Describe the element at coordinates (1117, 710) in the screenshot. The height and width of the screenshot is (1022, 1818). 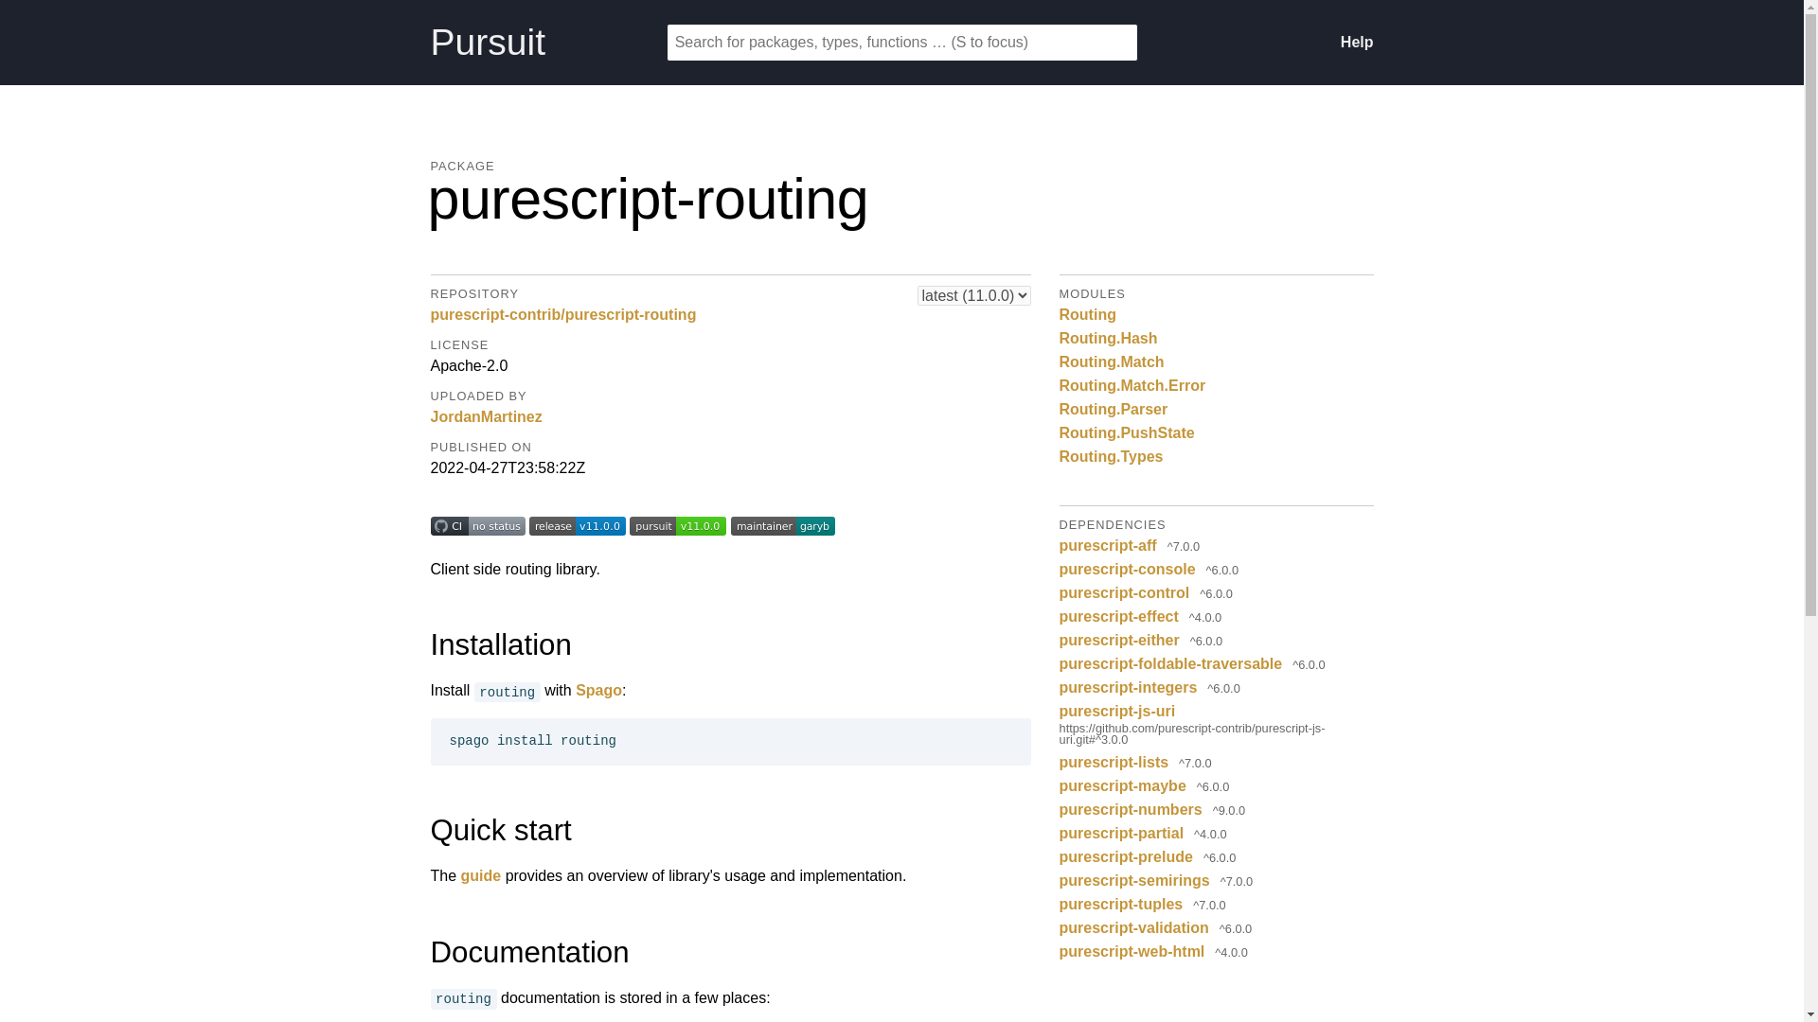
I see `purescript-js-uri` at that location.